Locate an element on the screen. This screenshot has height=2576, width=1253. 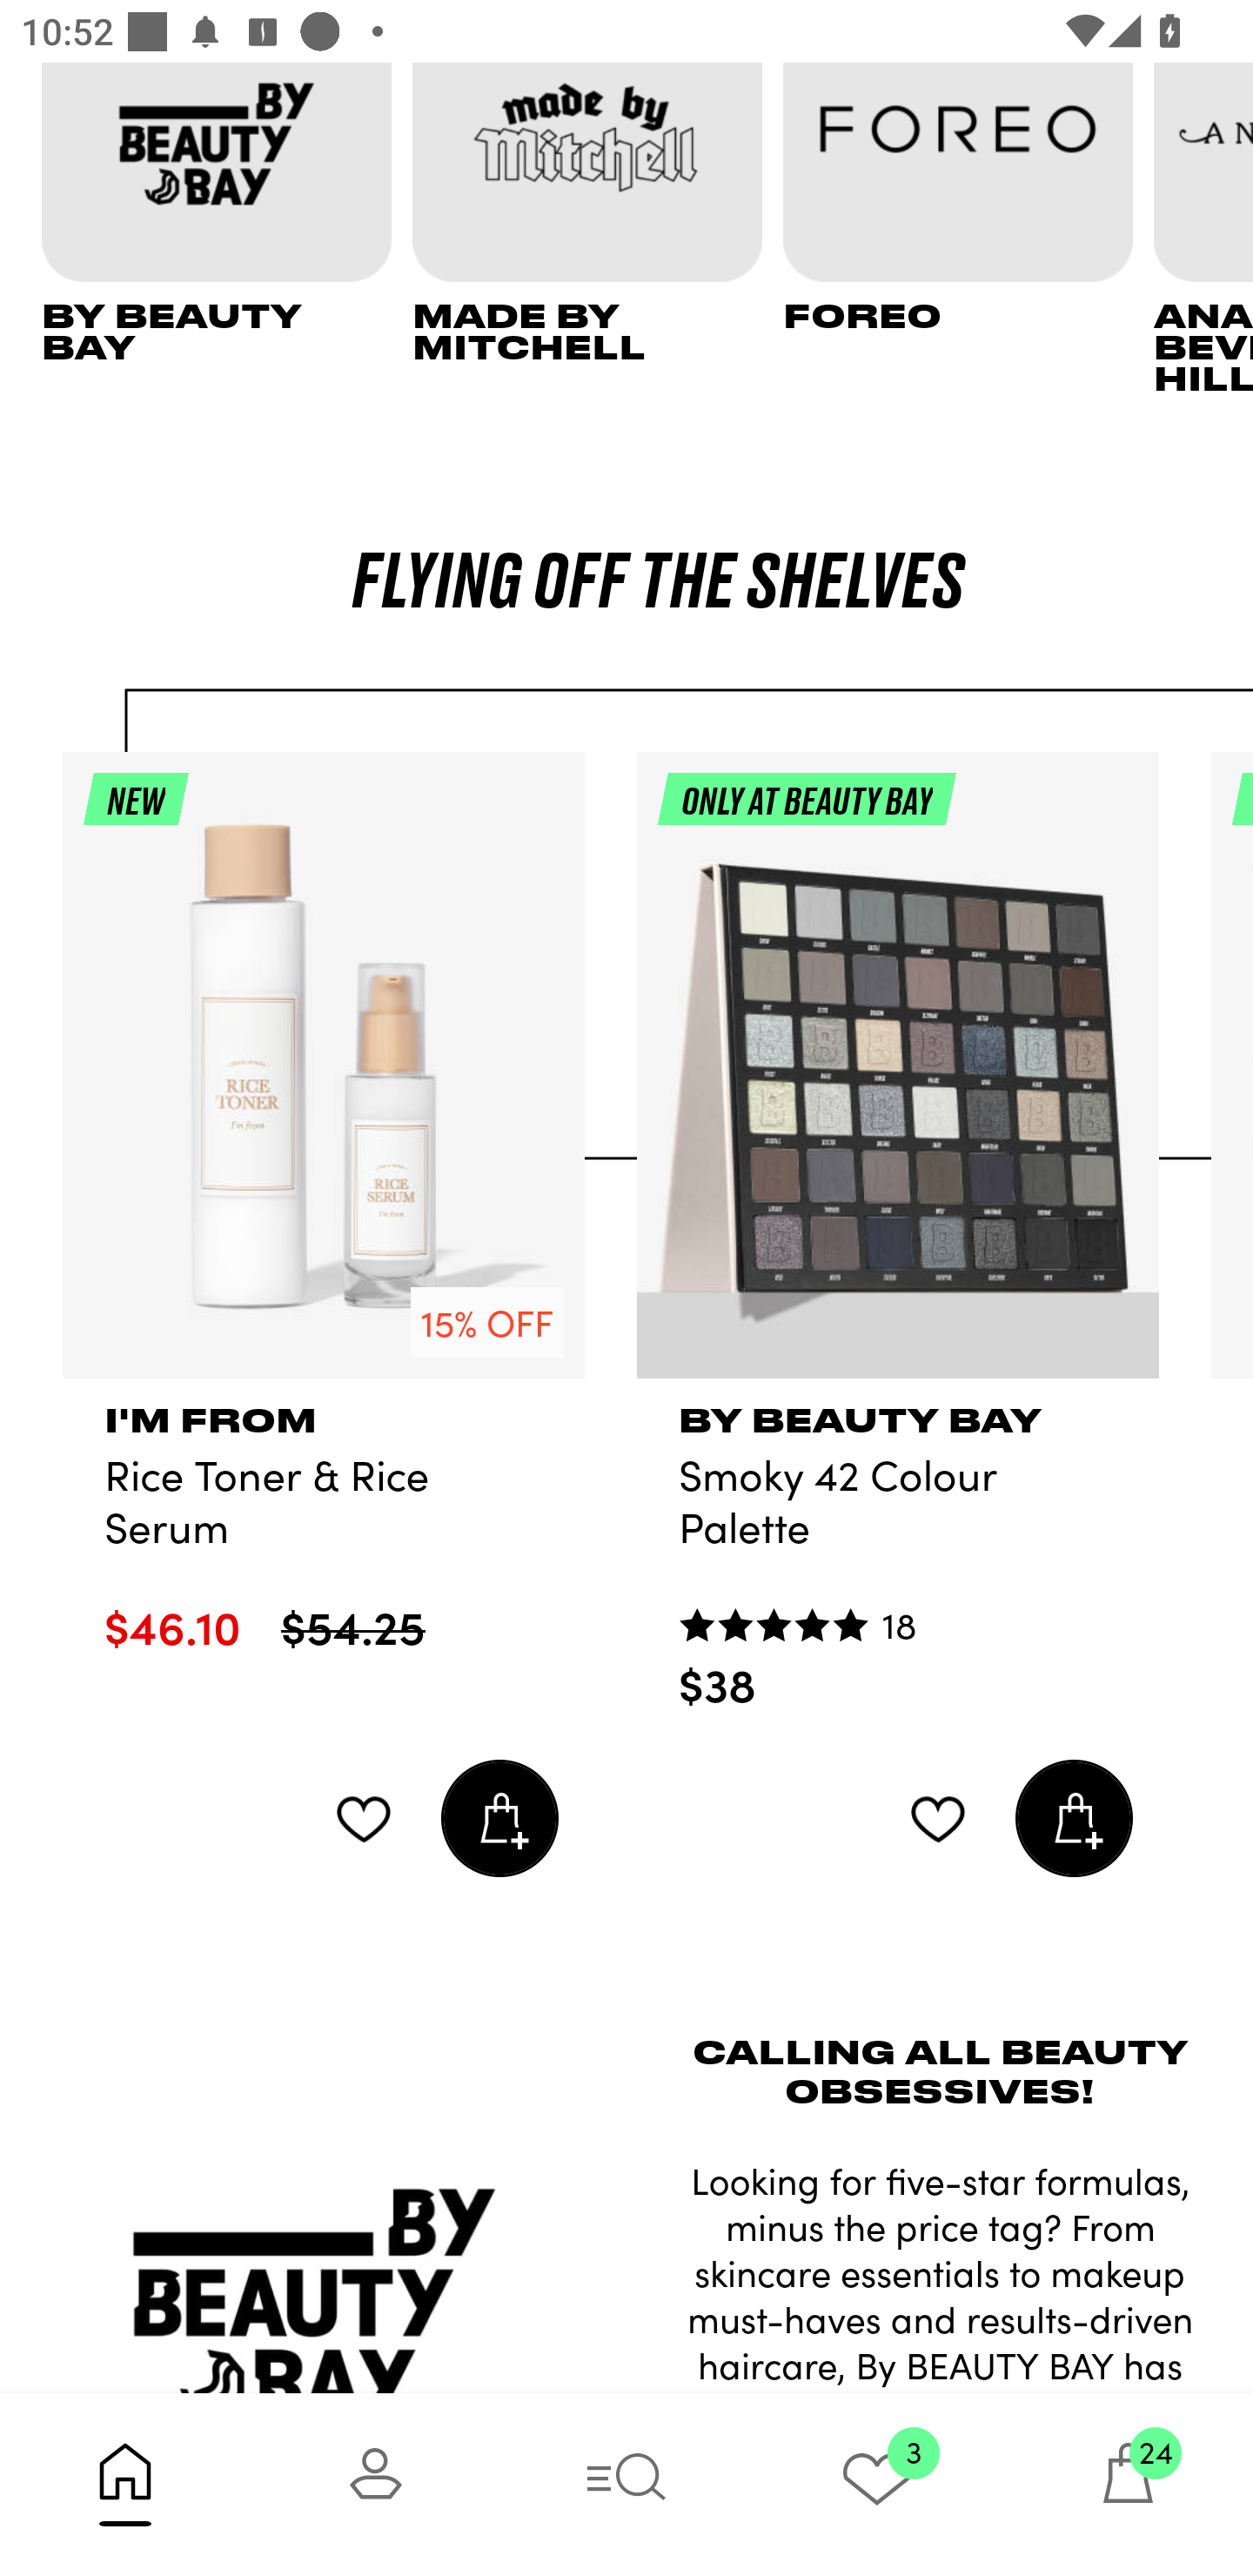
ONLY AT BEAUTY BAY is located at coordinates (898, 1077).